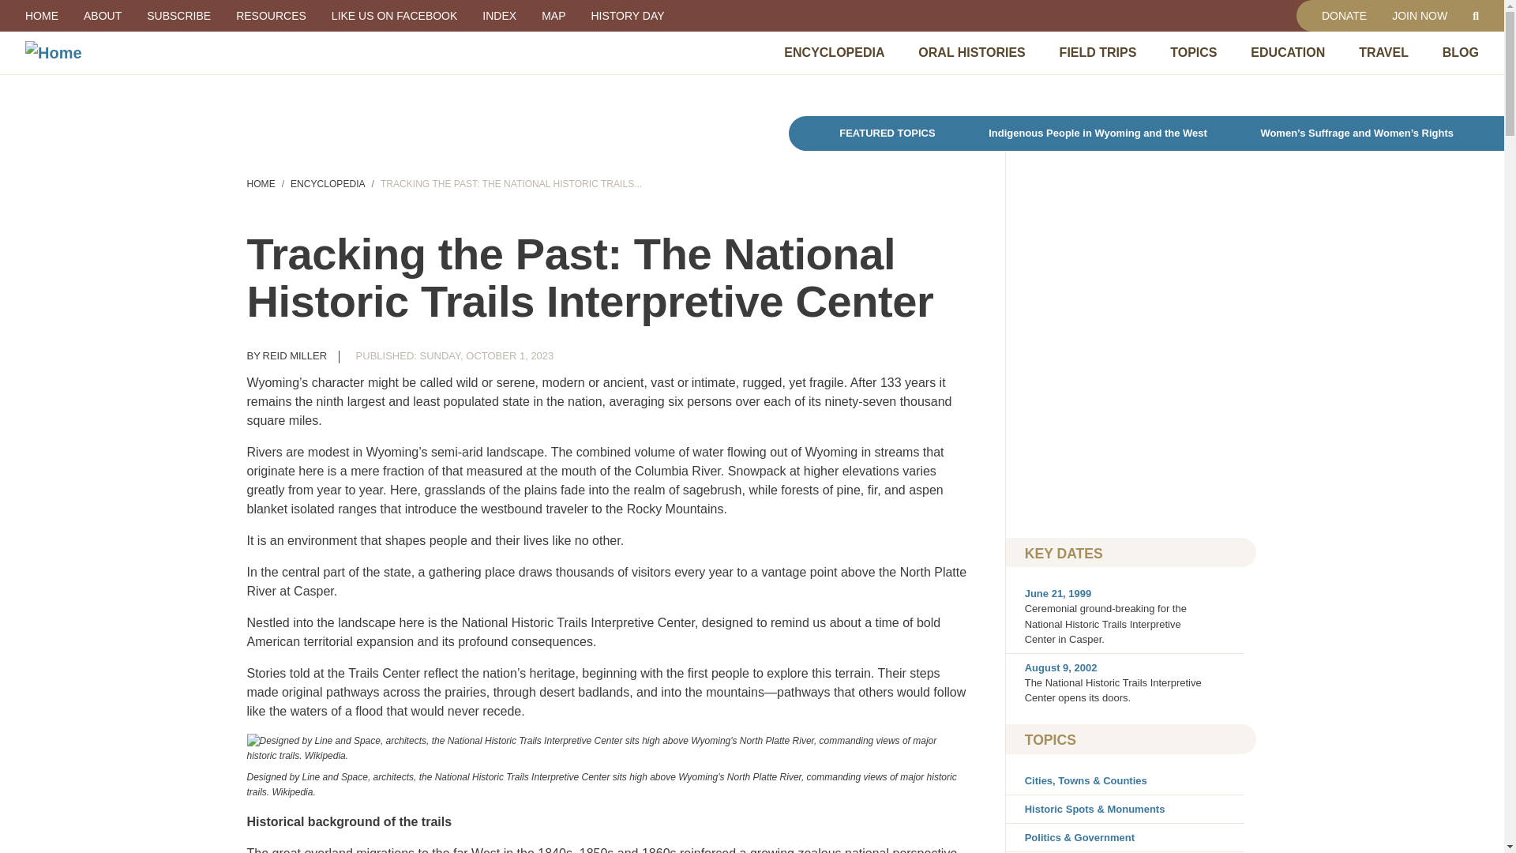 This screenshot has width=1516, height=853. Describe the element at coordinates (178, 16) in the screenshot. I see `SUBSCRIBE` at that location.